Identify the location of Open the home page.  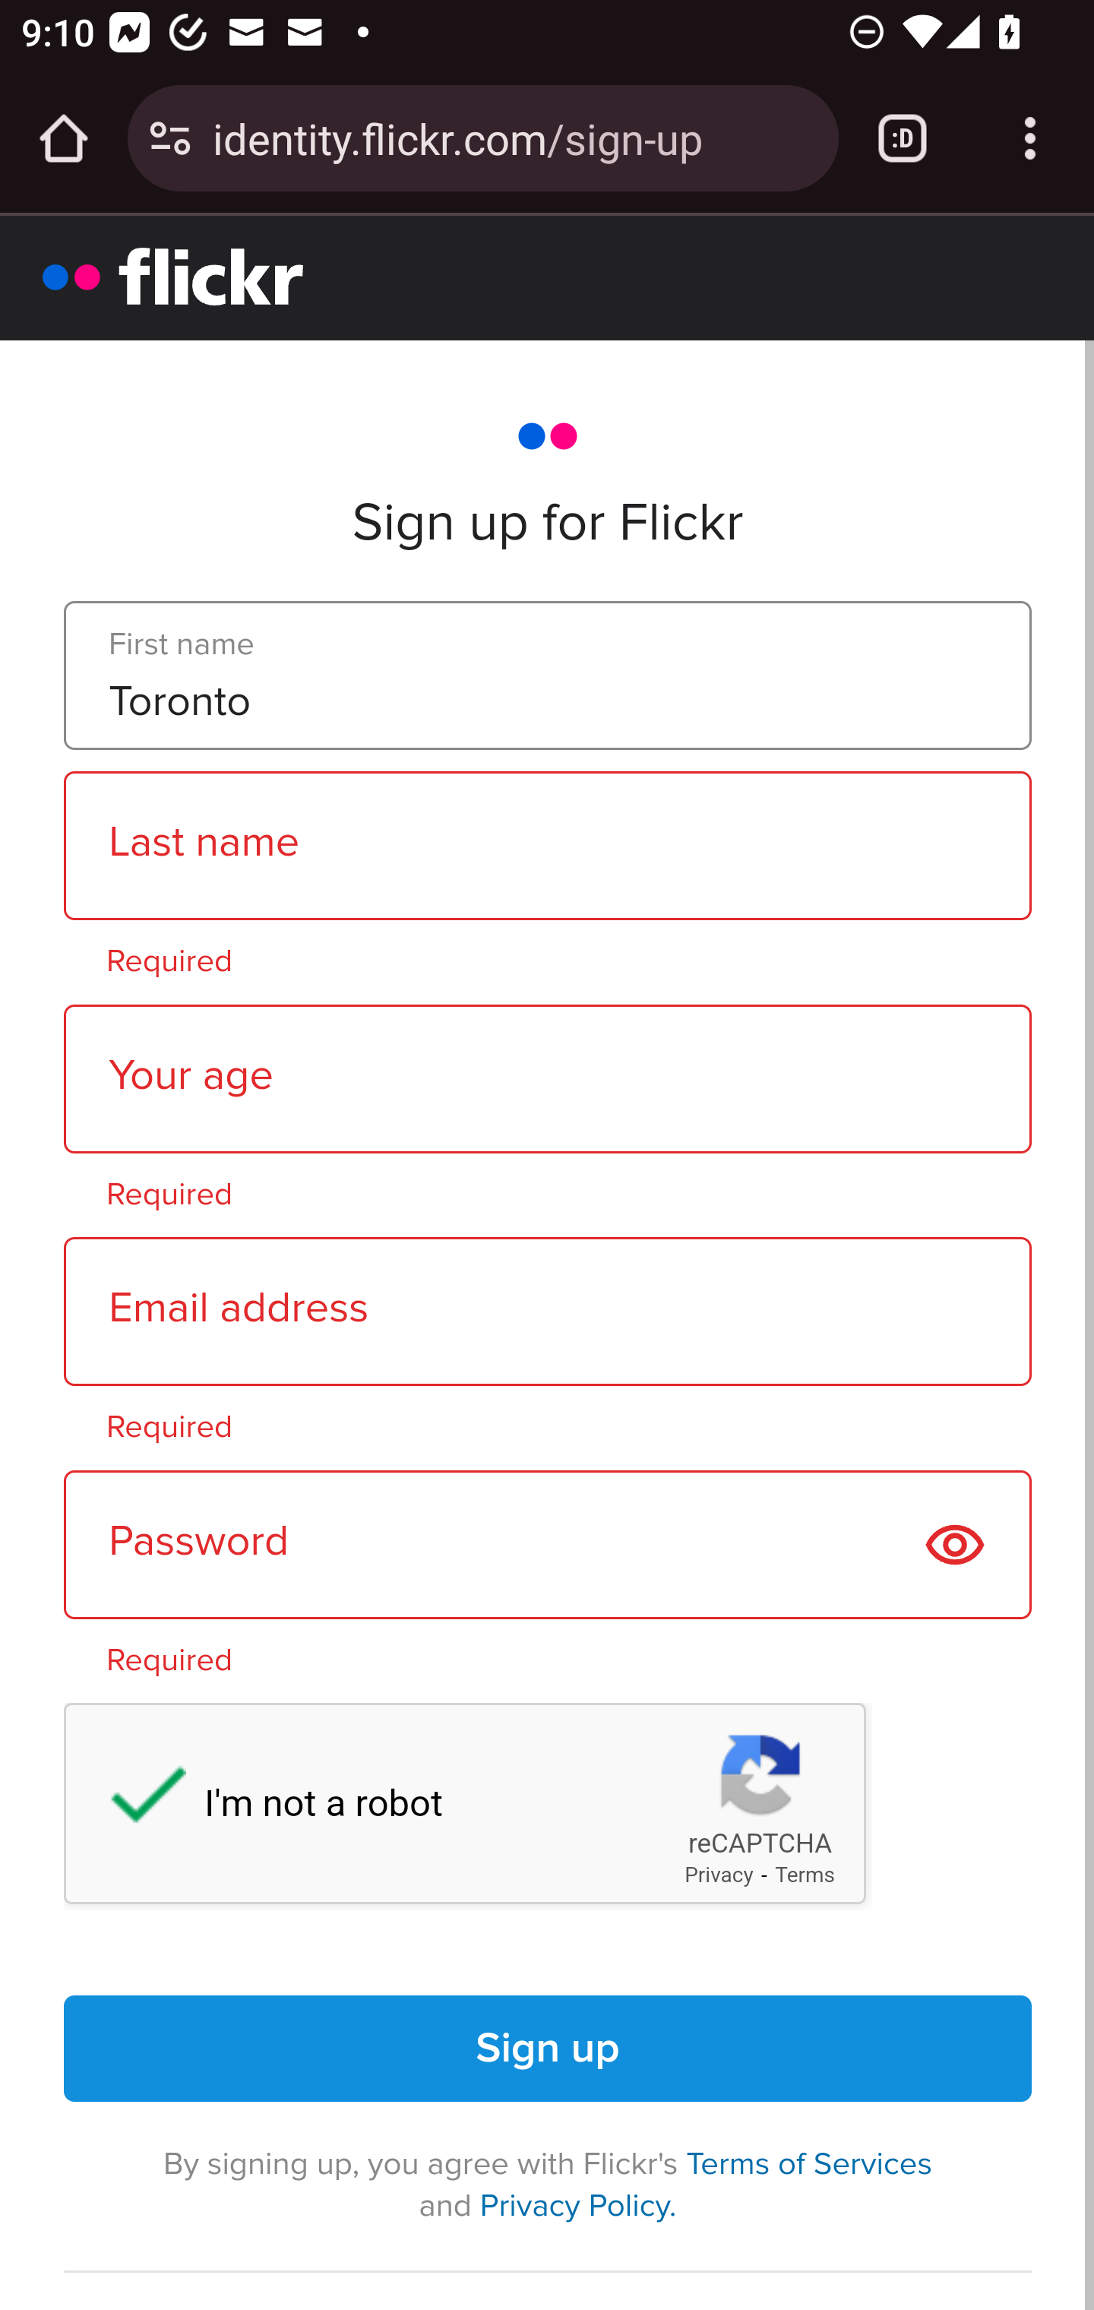
(64, 138).